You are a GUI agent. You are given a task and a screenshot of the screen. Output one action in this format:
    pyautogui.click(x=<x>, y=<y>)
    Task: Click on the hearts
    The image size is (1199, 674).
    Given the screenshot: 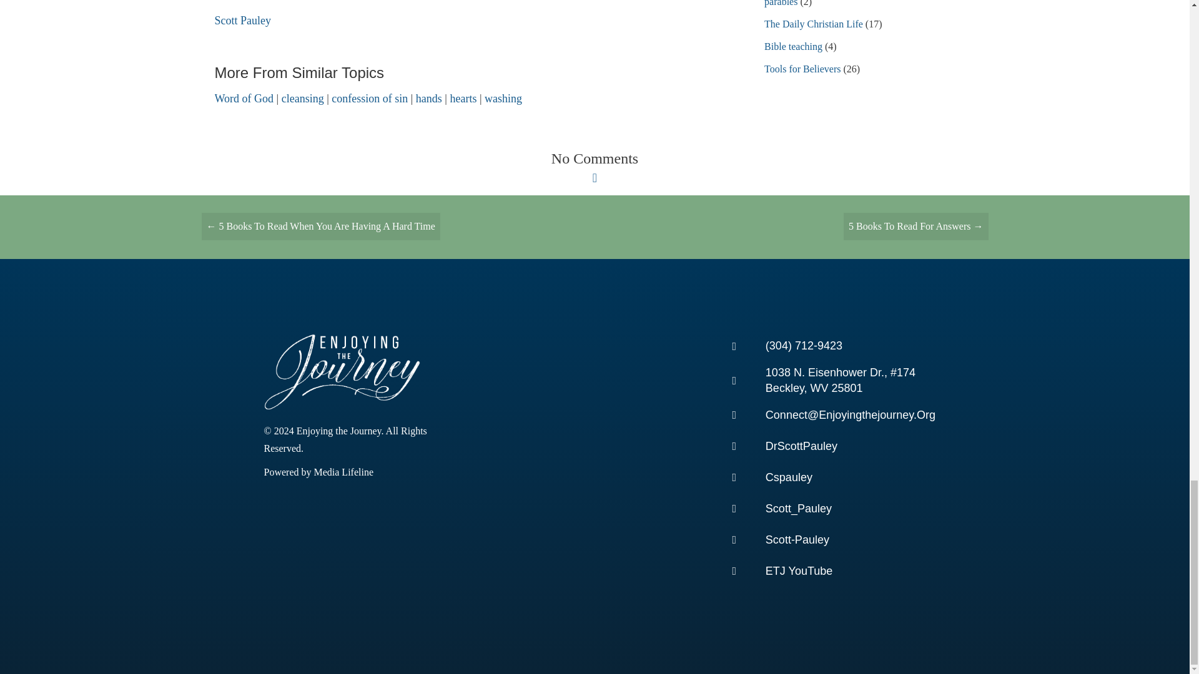 What is the action you would take?
    pyautogui.click(x=463, y=99)
    